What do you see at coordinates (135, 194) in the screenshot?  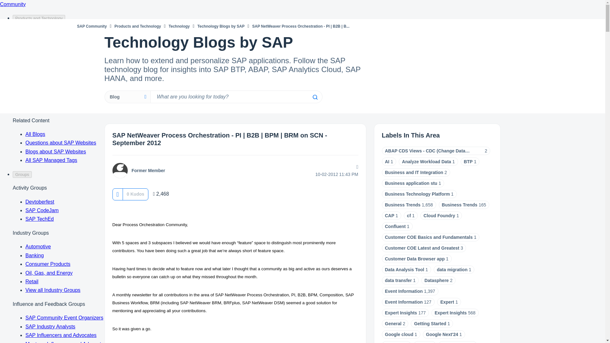 I see `The total number of kudos this post has received.` at bounding box center [135, 194].